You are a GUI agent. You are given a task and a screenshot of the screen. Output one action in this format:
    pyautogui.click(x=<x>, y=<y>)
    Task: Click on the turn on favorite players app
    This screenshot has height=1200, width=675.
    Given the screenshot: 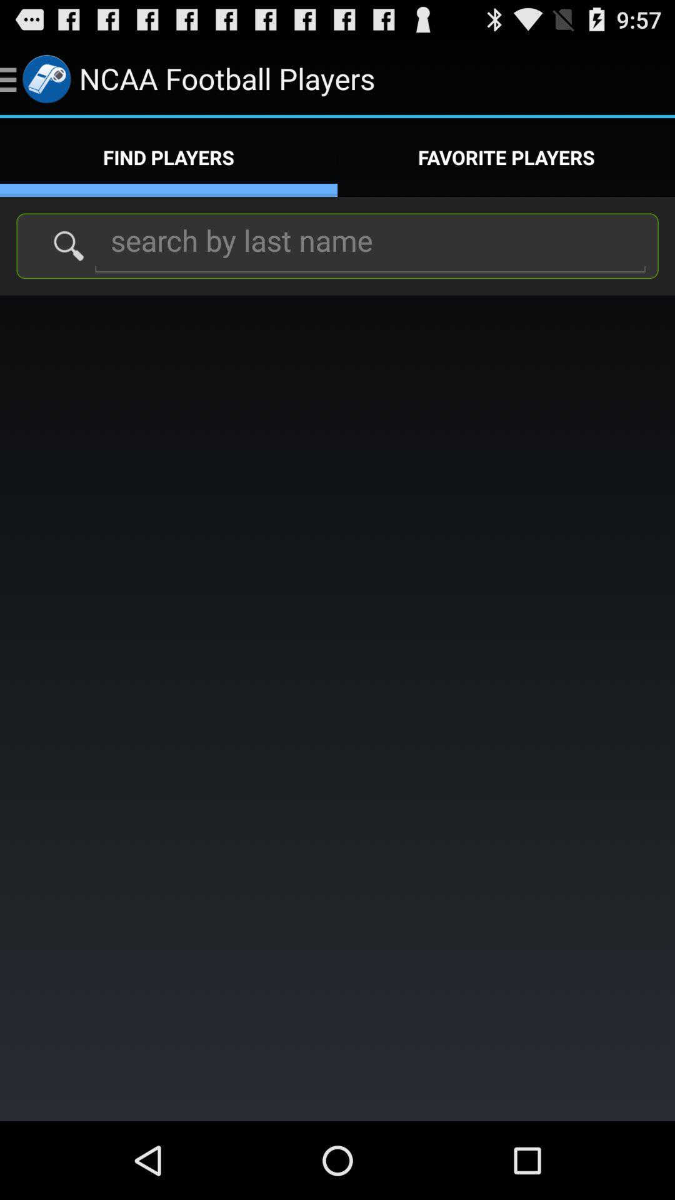 What is the action you would take?
    pyautogui.click(x=506, y=157)
    